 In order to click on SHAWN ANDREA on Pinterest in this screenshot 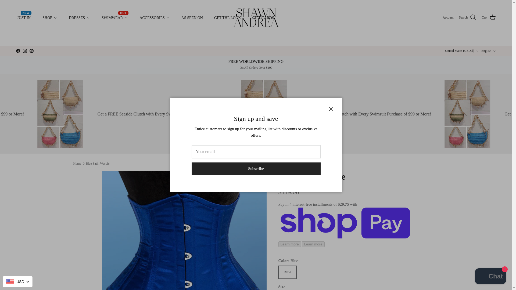, I will do `click(31, 51)`.